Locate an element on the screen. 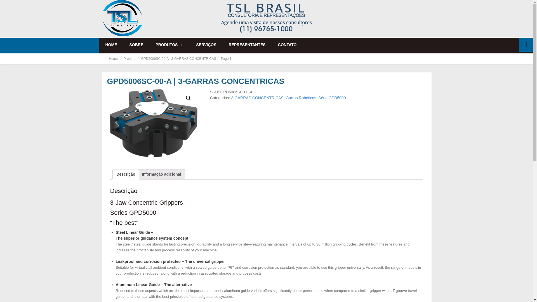 The height and width of the screenshot is (302, 537). Representantes is located at coordinates (247, 45).